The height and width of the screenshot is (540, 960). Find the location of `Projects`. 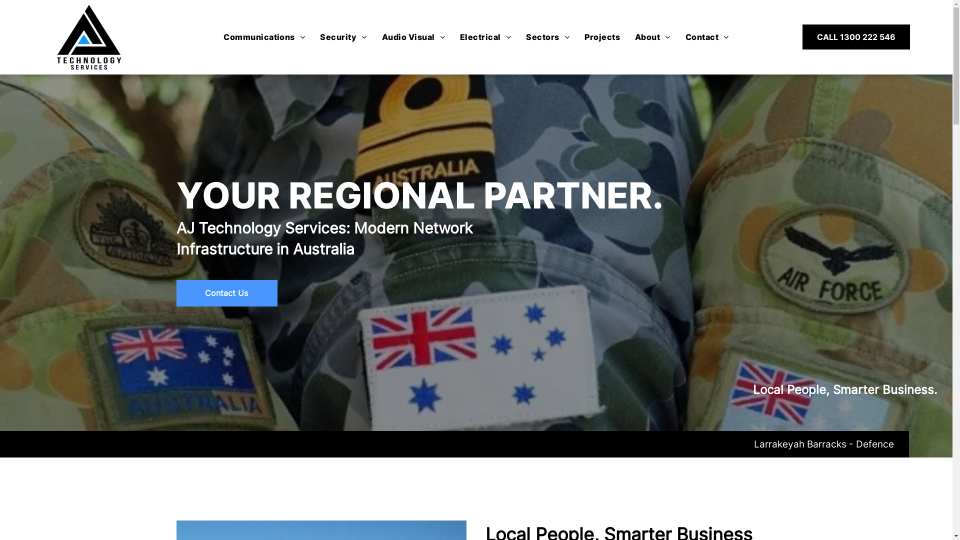

Projects is located at coordinates (602, 37).